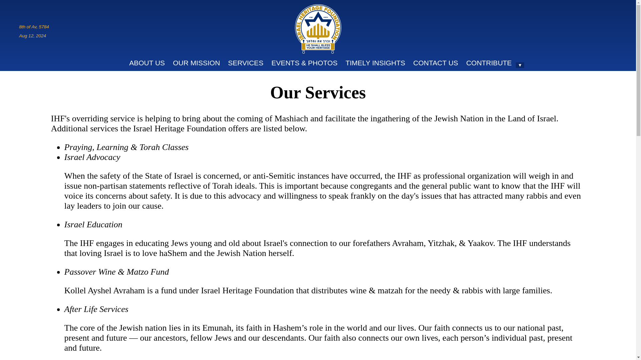  I want to click on SERVICES, so click(245, 63).